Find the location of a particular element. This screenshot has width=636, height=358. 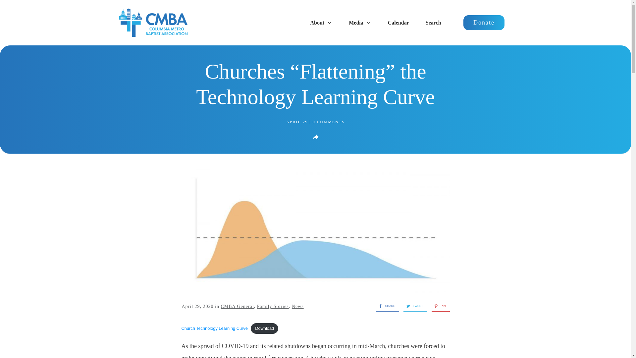

About is located at coordinates (321, 23).